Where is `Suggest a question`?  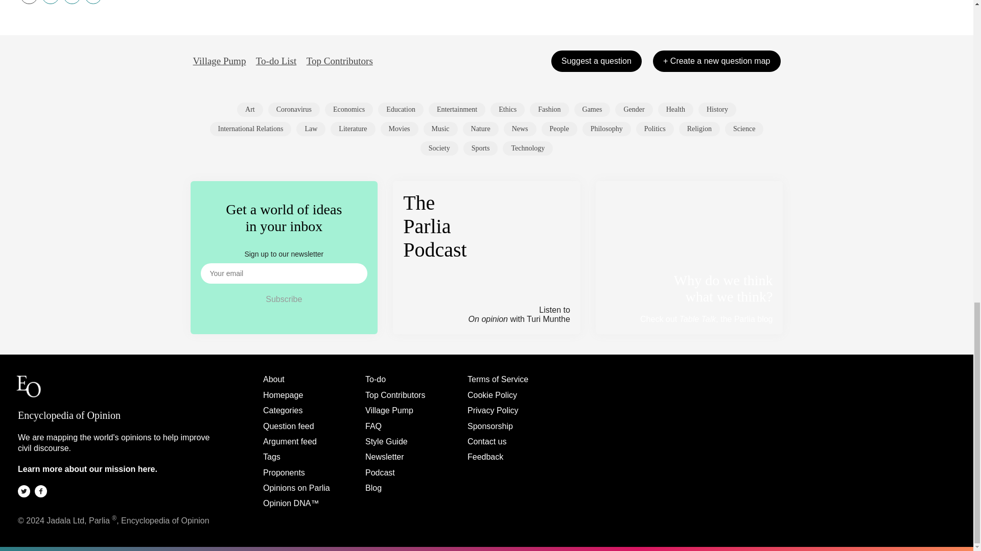
Suggest a question is located at coordinates (596, 61).